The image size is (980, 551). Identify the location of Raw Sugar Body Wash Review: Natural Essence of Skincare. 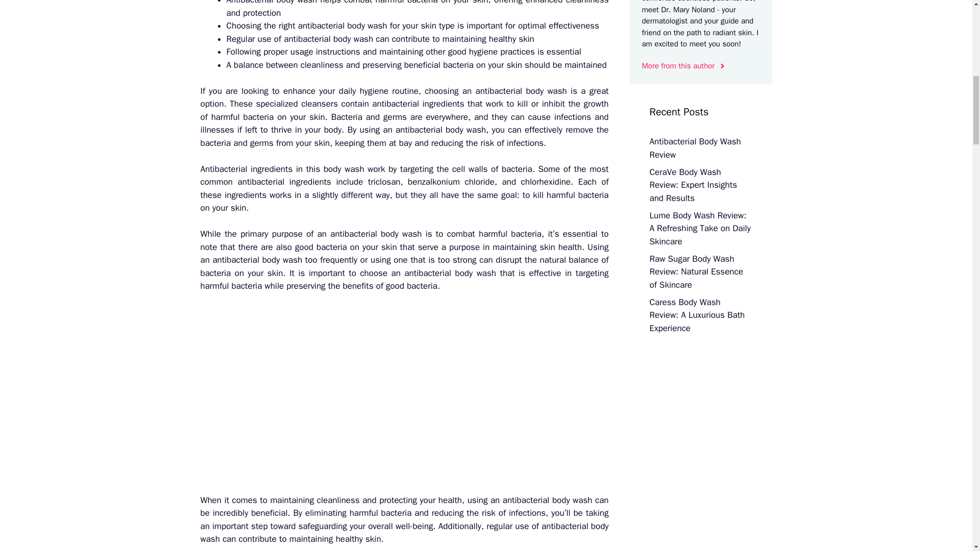
(696, 271).